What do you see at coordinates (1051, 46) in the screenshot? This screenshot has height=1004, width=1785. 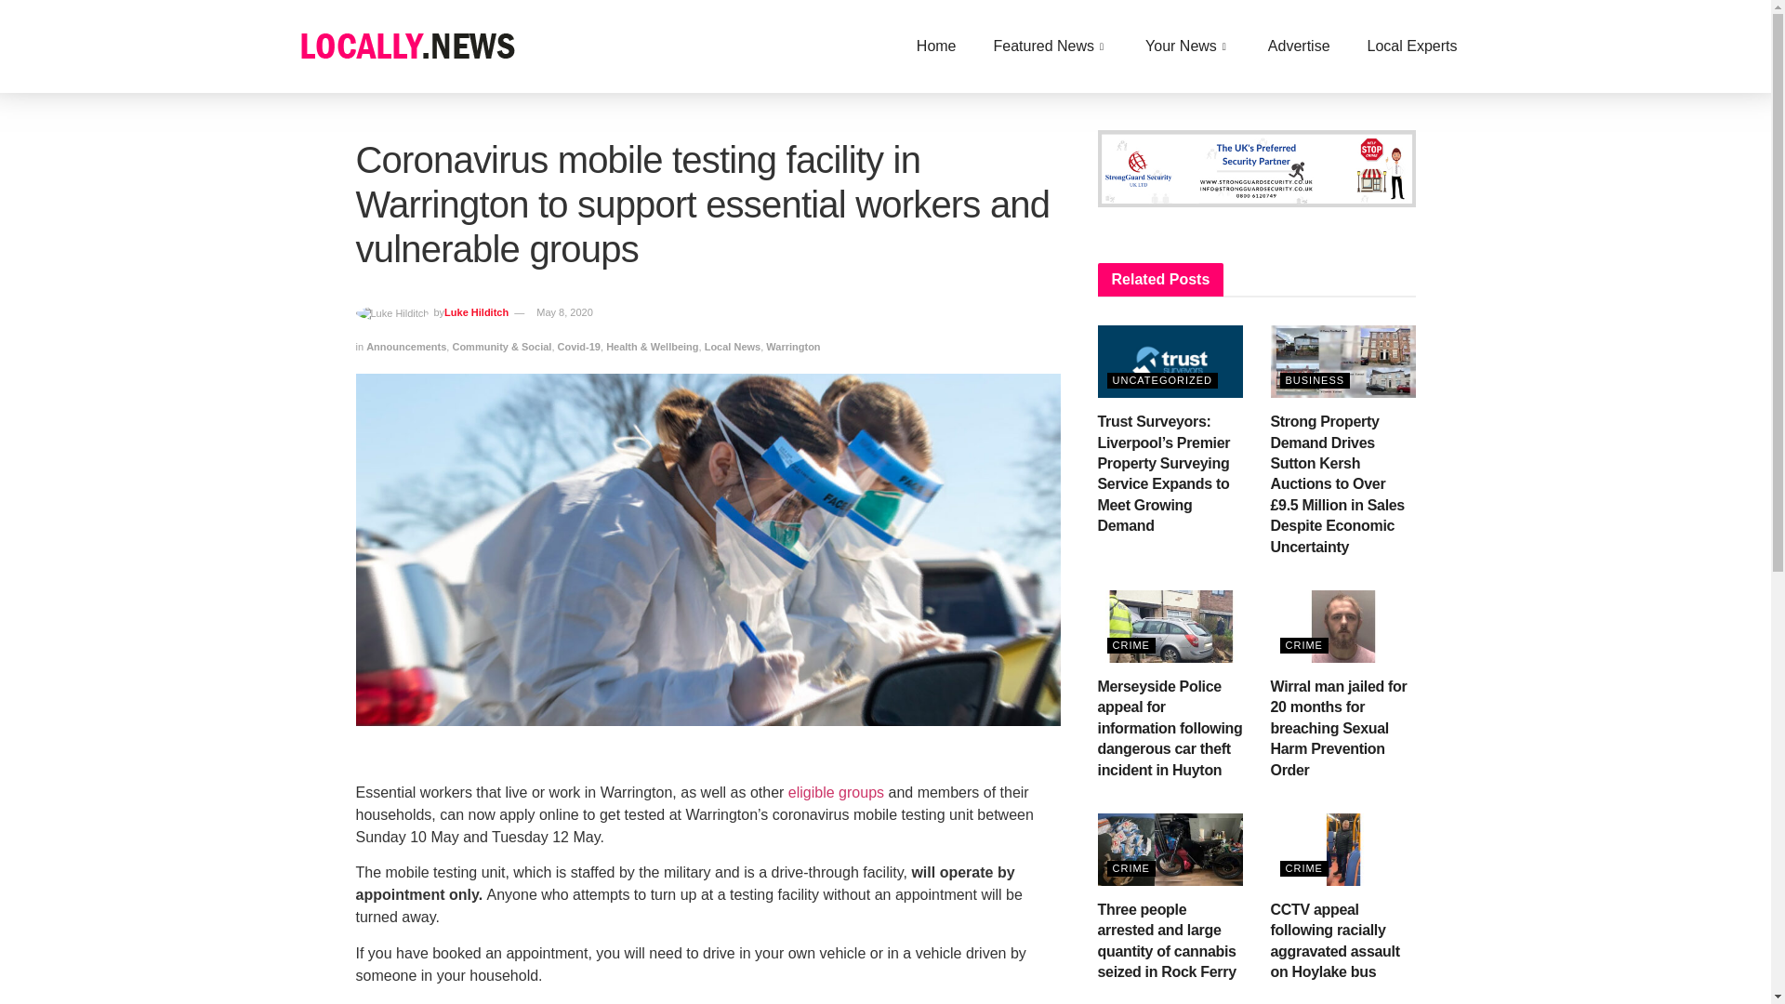 I see `Featured News` at bounding box center [1051, 46].